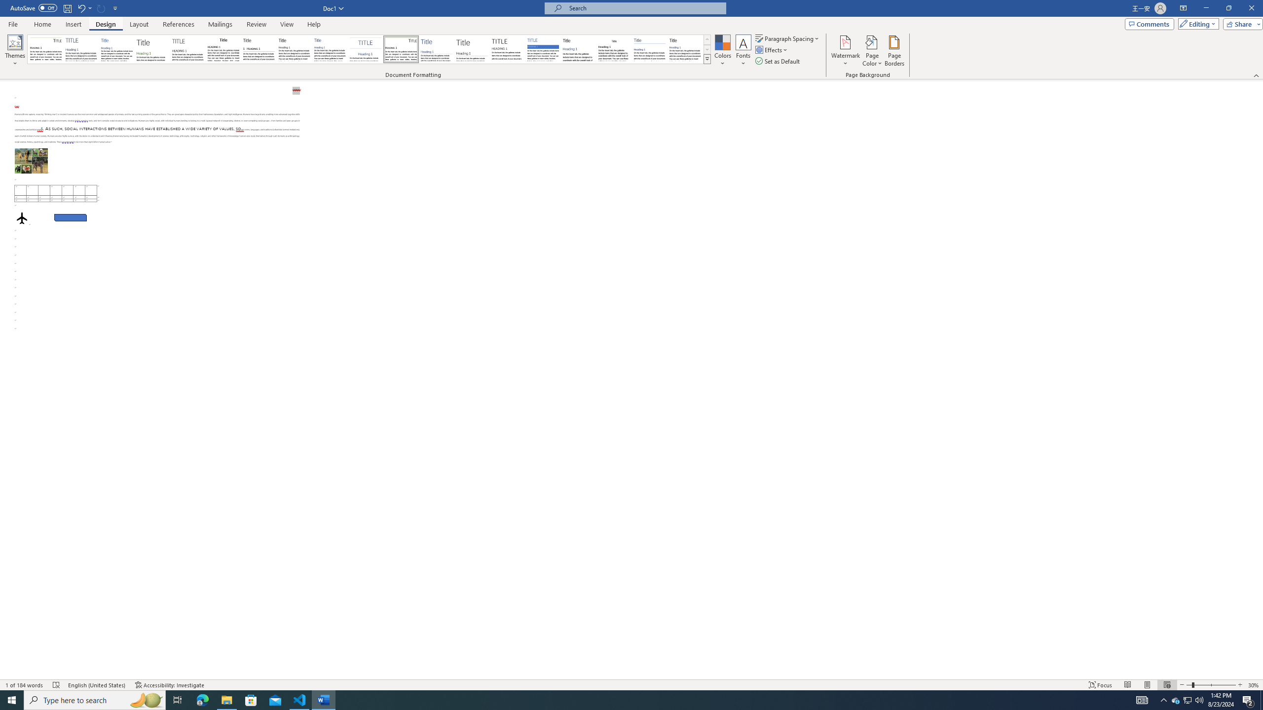 The width and height of the screenshot is (1263, 710). I want to click on Lines (Distinctive), so click(402, 49).